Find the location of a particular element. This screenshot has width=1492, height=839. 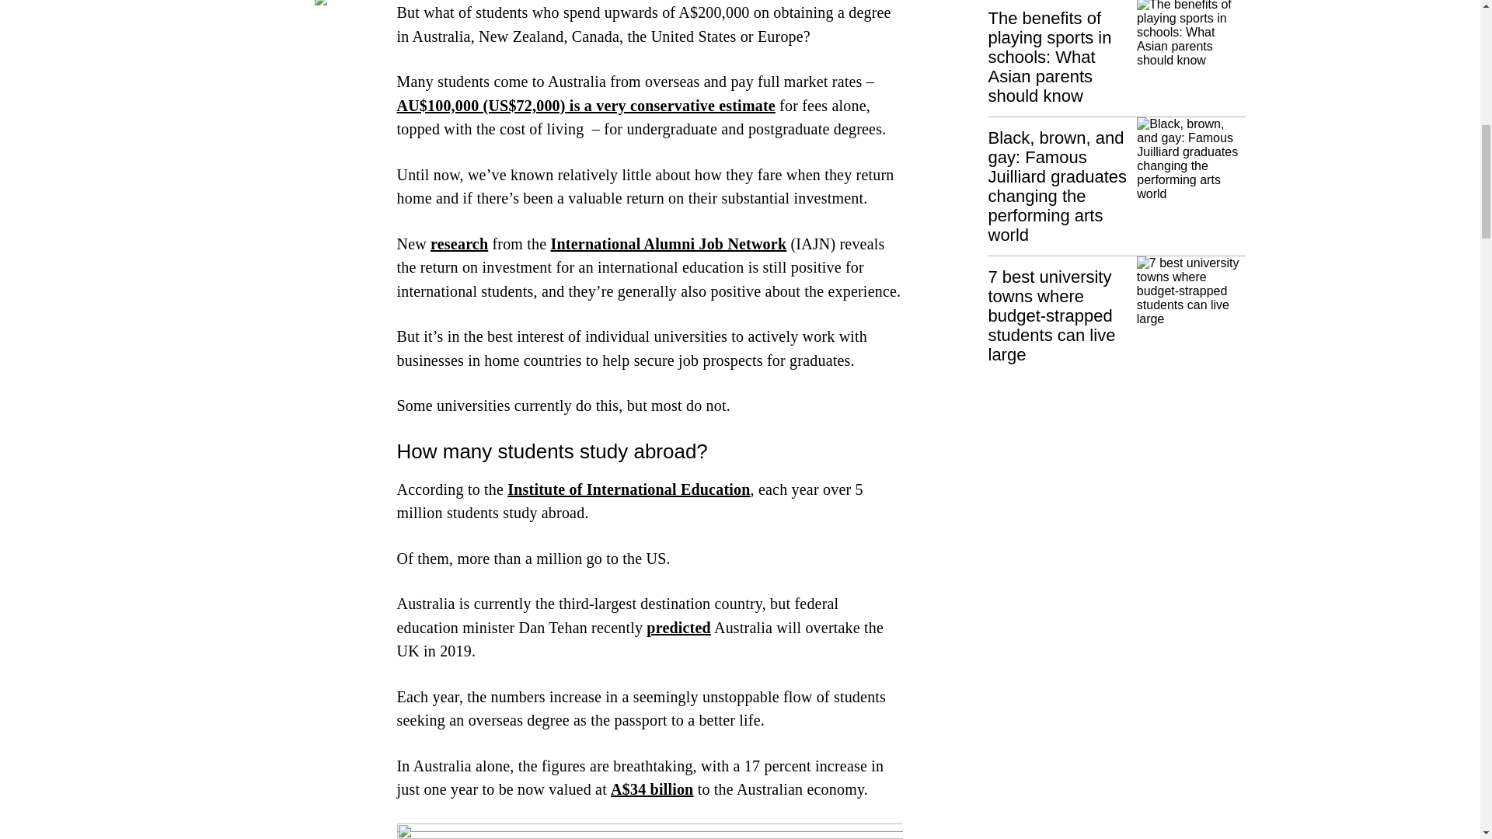

predicted is located at coordinates (678, 628).